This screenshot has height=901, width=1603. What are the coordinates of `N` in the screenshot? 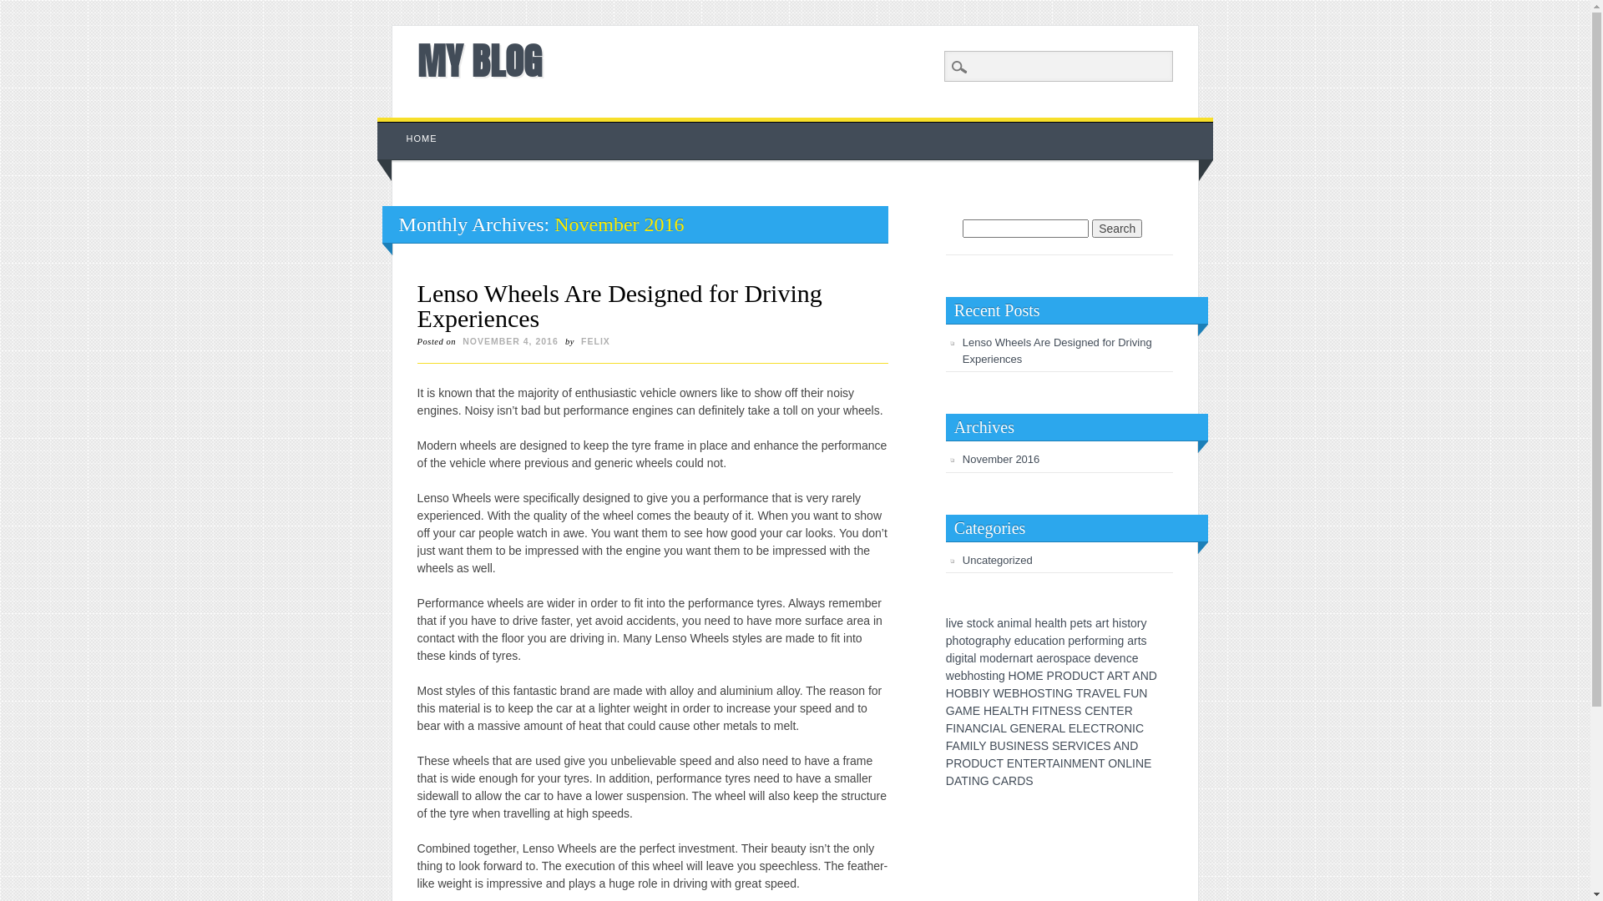 It's located at (1145, 676).